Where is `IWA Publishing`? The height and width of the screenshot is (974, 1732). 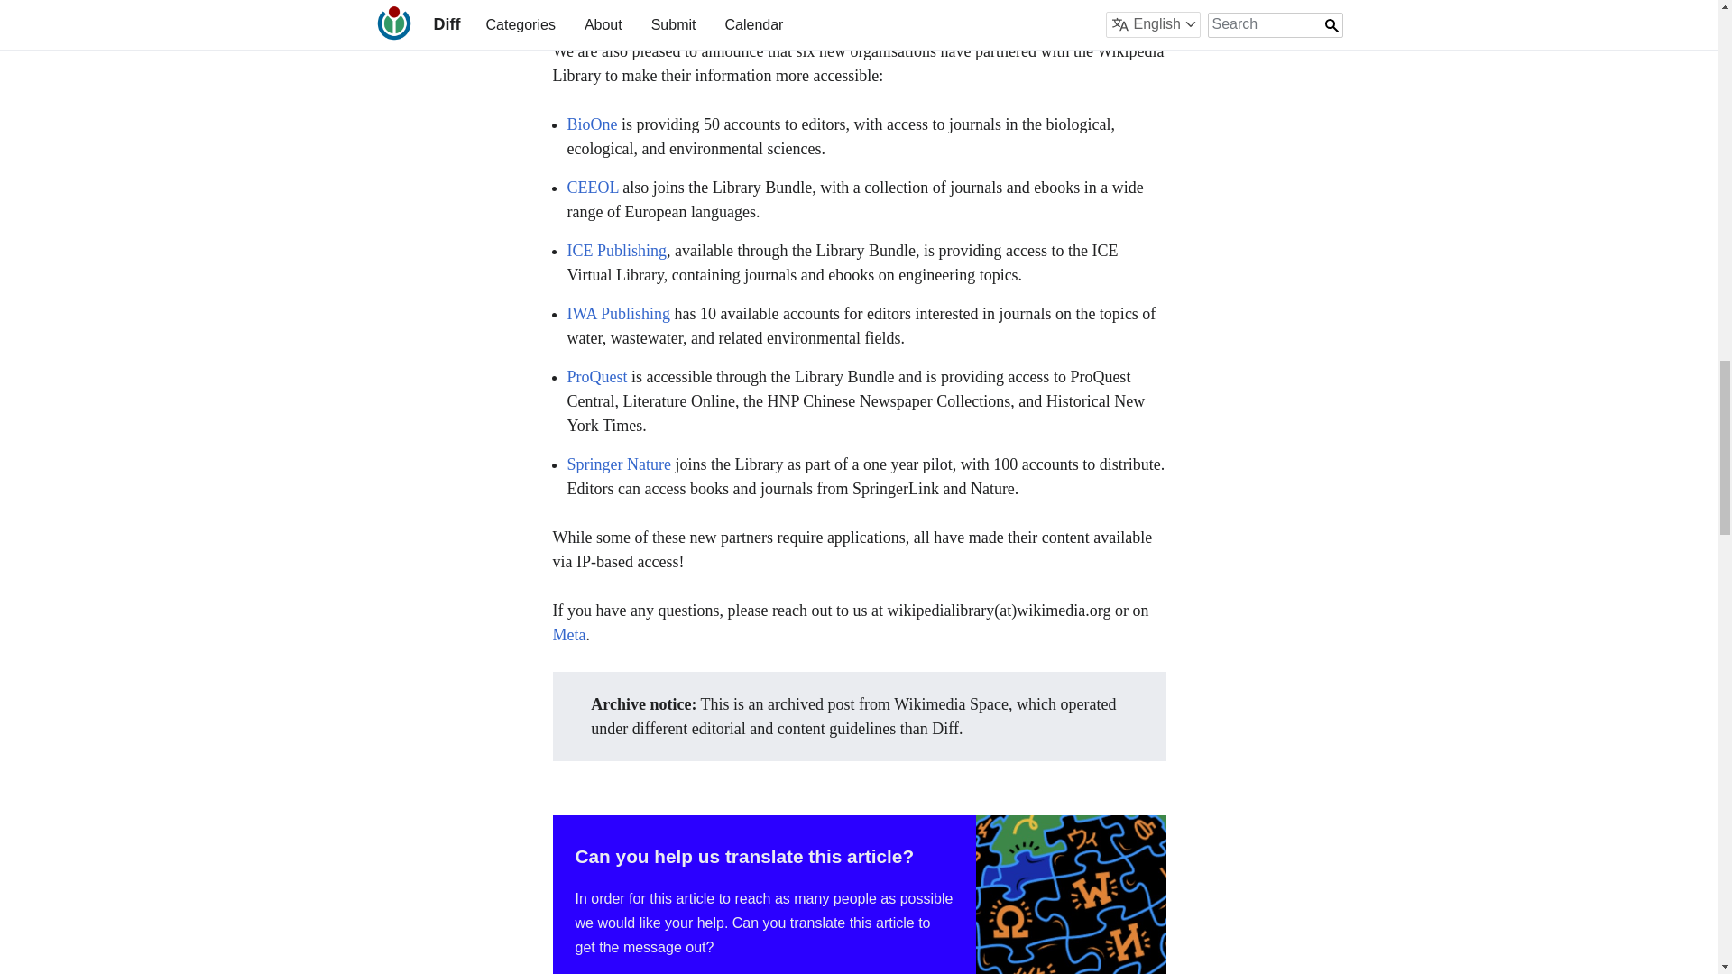 IWA Publishing is located at coordinates (618, 314).